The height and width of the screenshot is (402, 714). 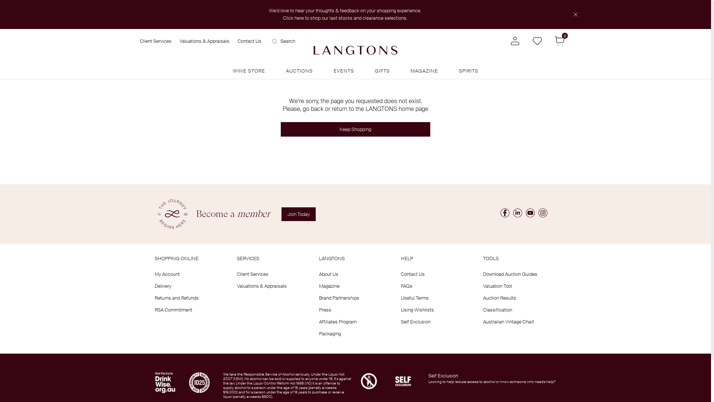 What do you see at coordinates (510, 274) in the screenshot?
I see `Download Auction Guides` at bounding box center [510, 274].